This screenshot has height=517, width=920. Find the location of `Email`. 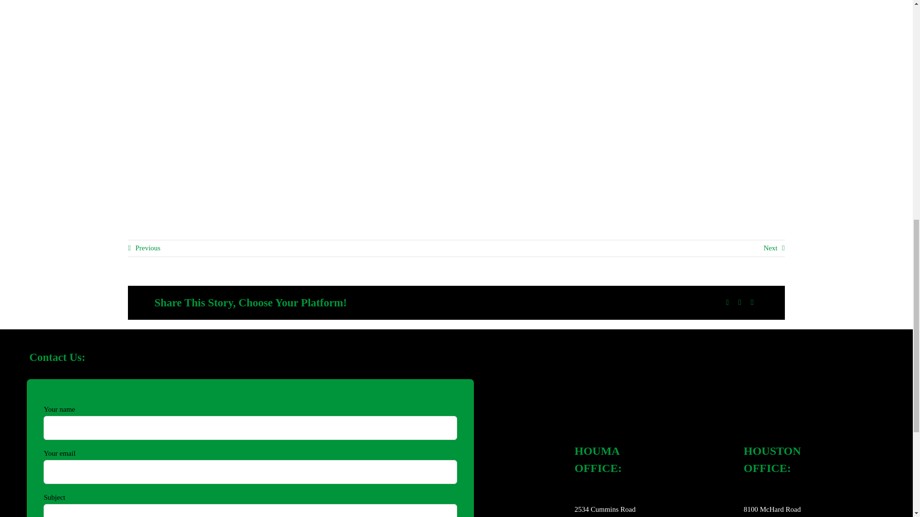

Email is located at coordinates (752, 303).